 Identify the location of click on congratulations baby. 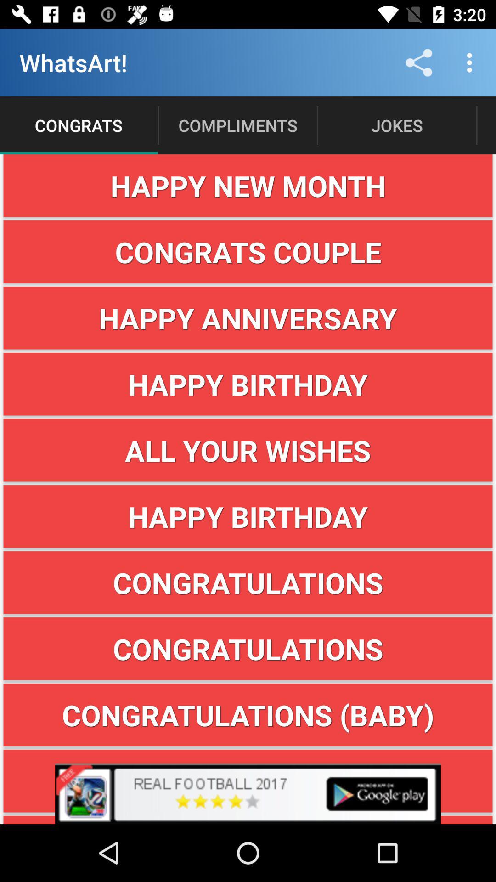
(248, 715).